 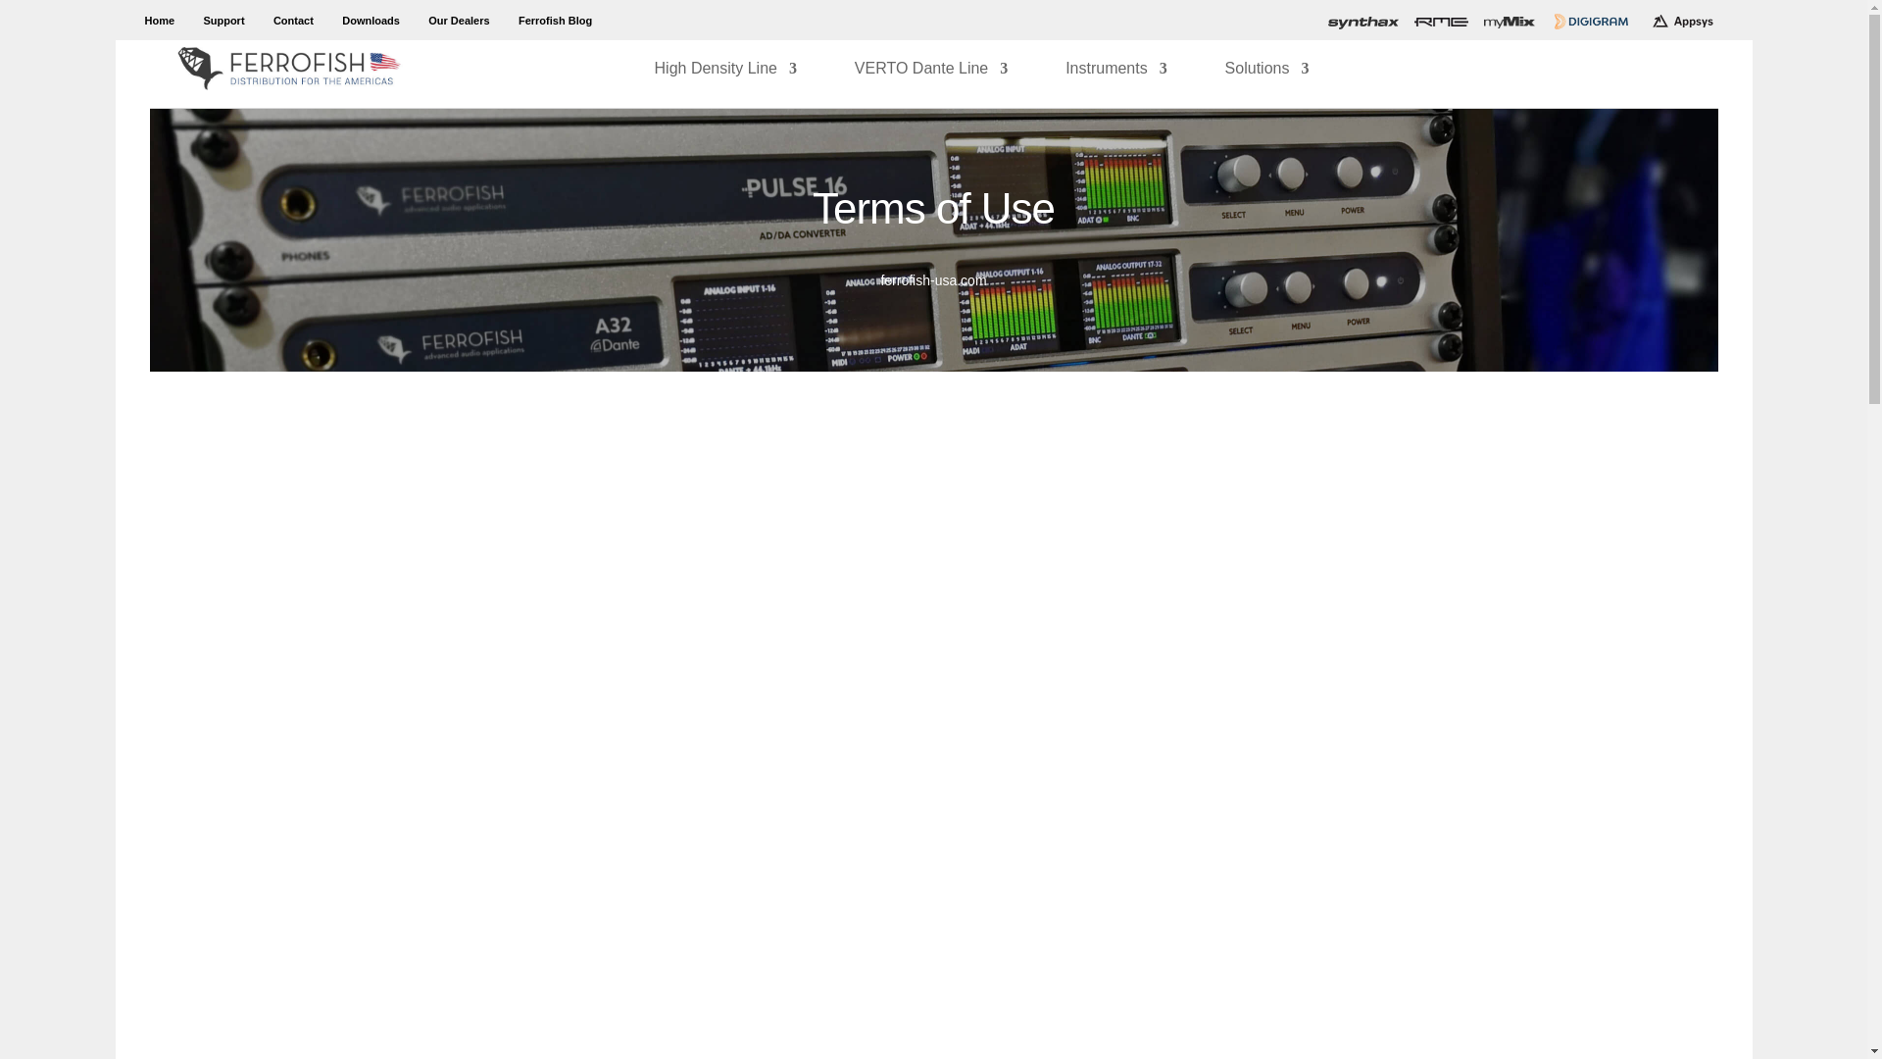 I want to click on Contact, so click(x=293, y=24).